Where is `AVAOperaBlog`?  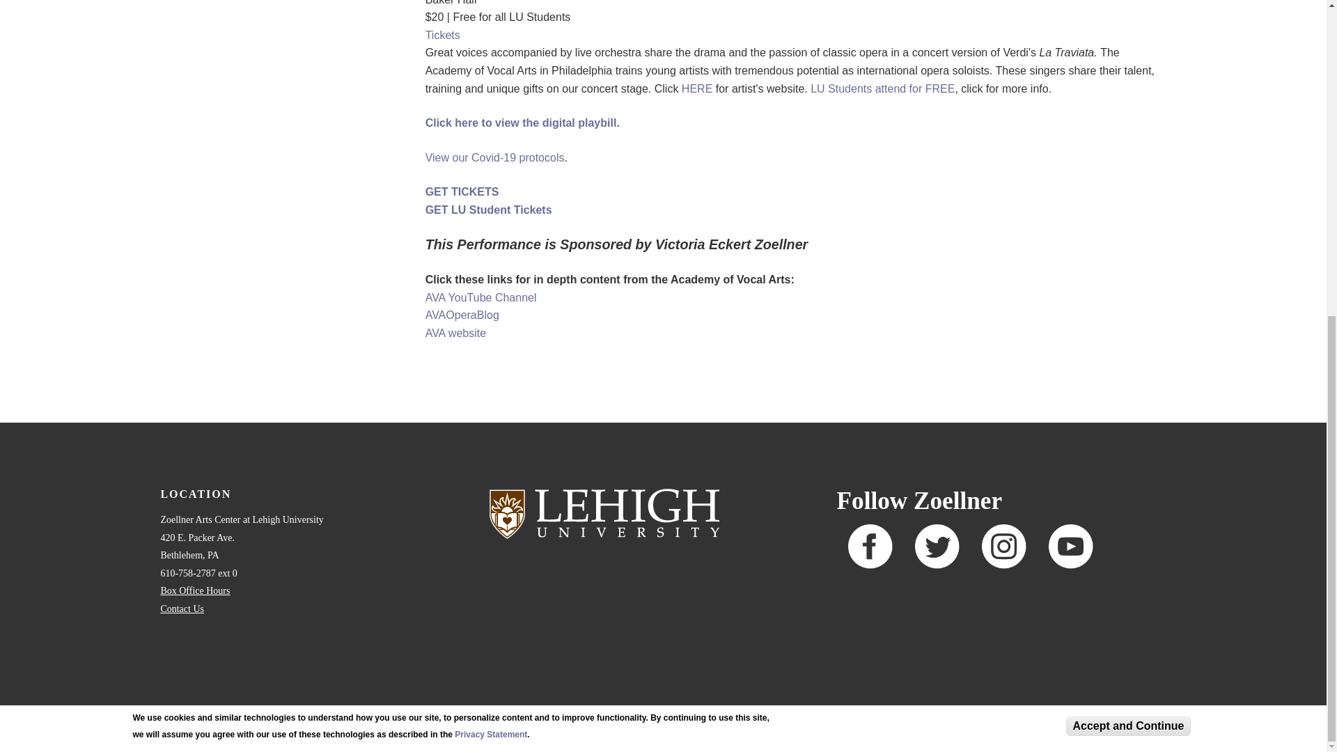
AVAOperaBlog is located at coordinates (462, 315).